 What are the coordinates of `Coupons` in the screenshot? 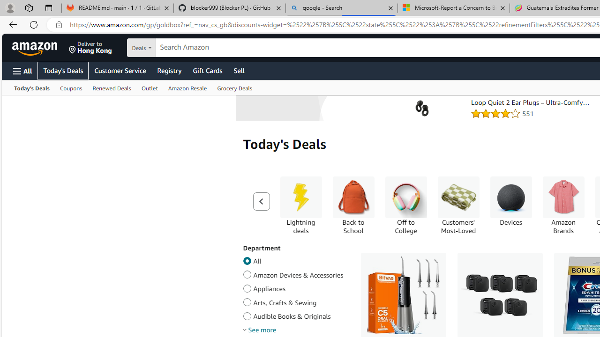 It's located at (71, 88).